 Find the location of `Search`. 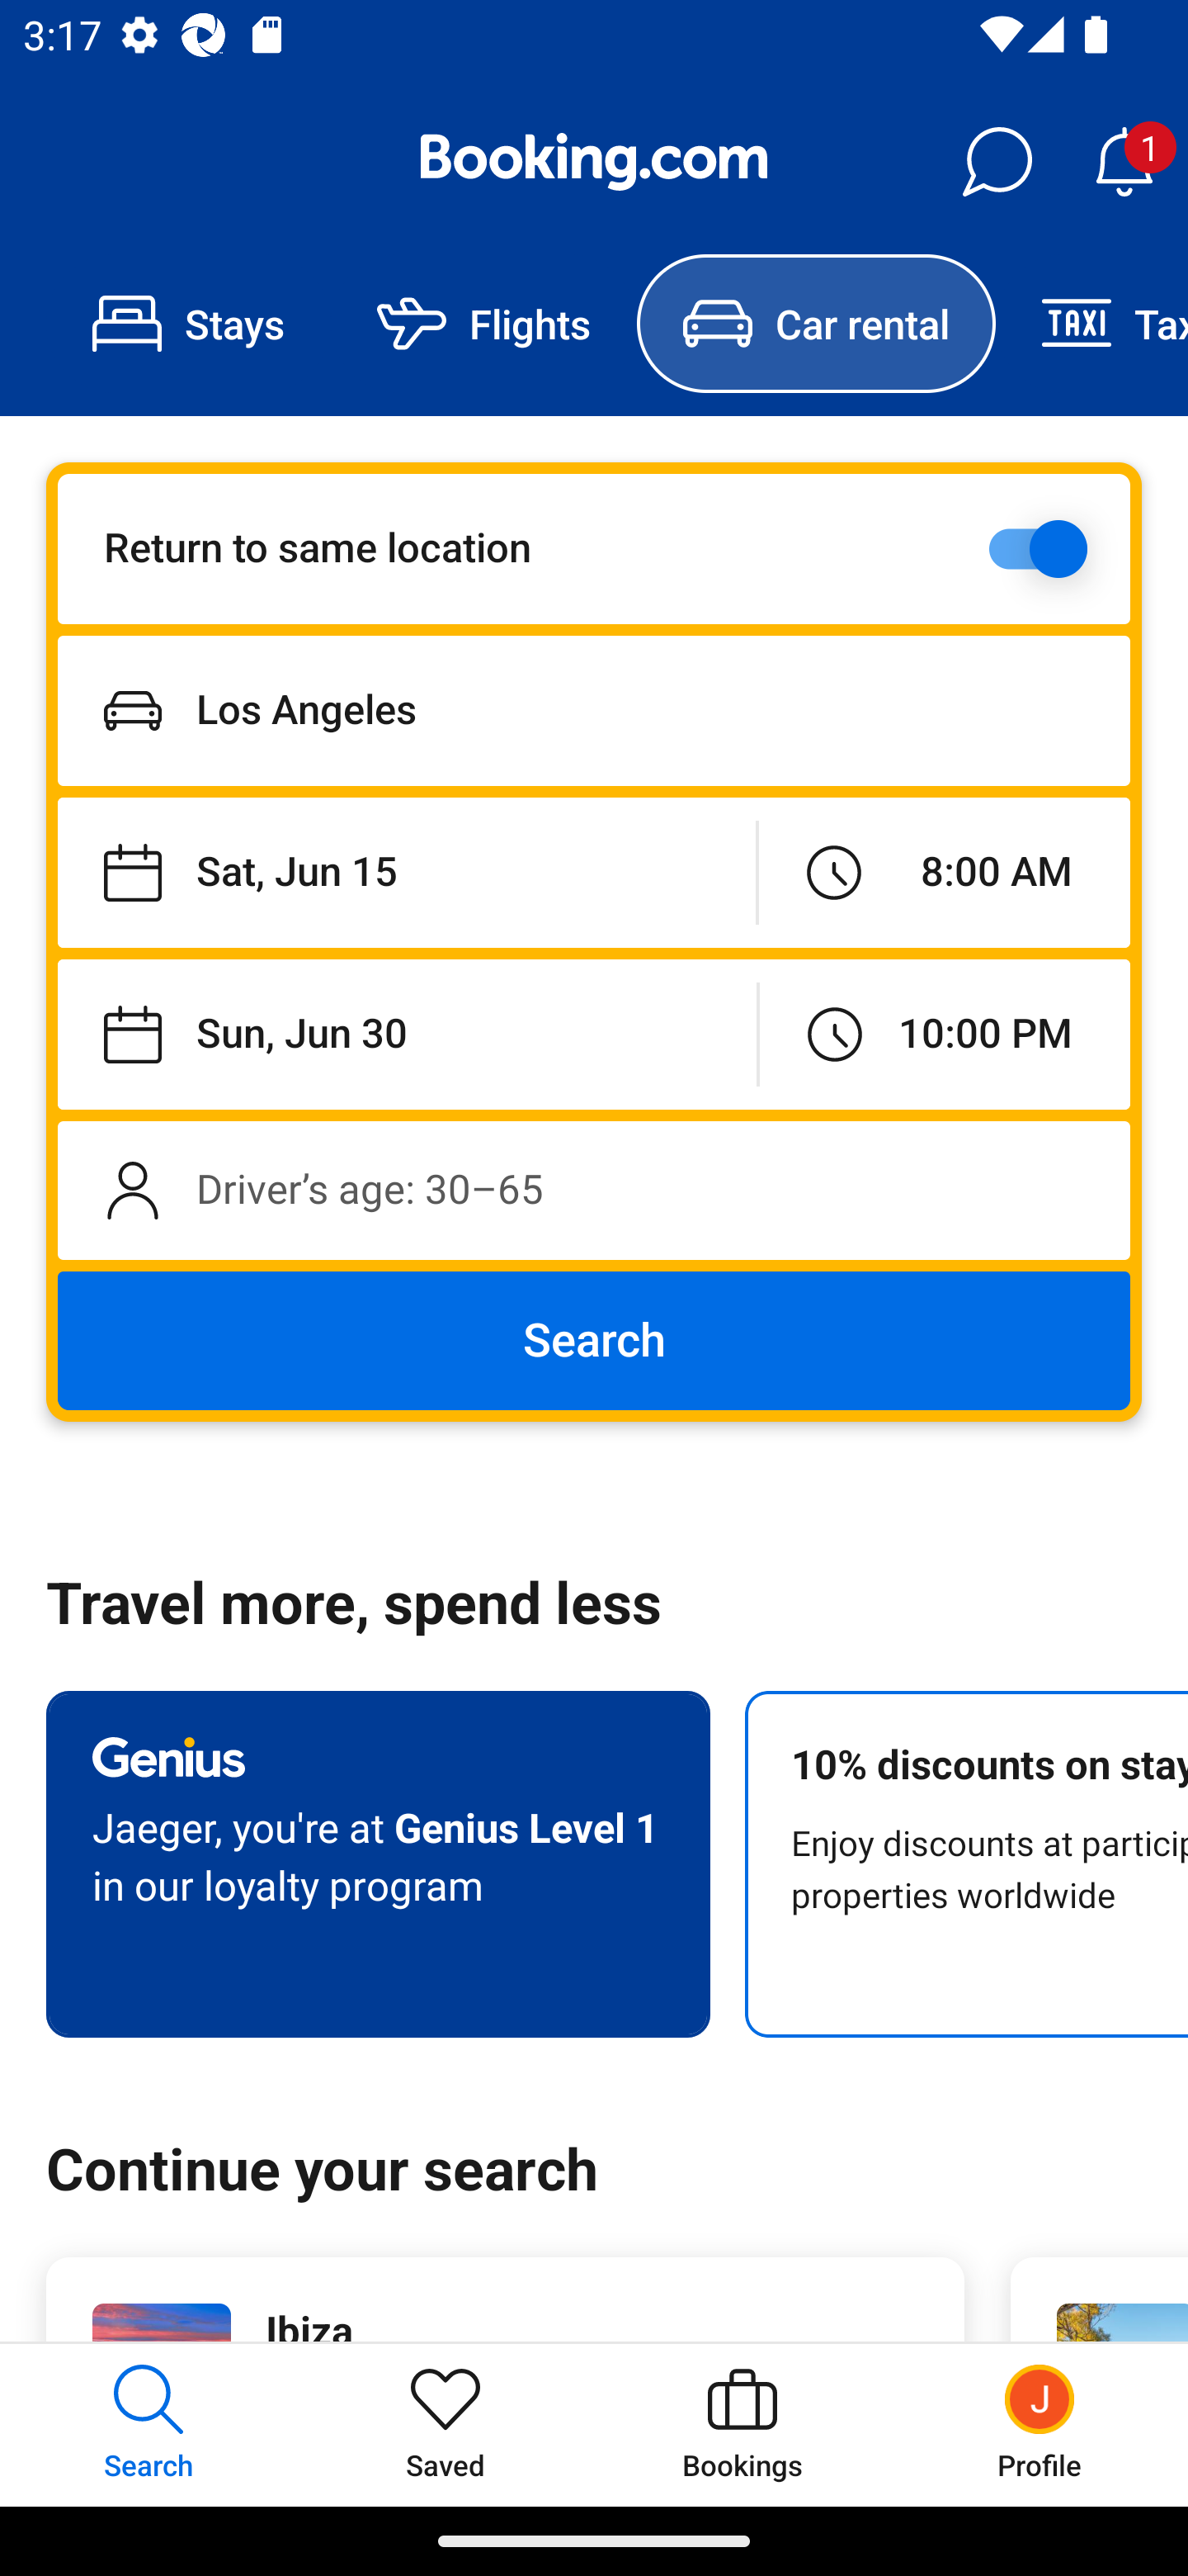

Search is located at coordinates (594, 1341).